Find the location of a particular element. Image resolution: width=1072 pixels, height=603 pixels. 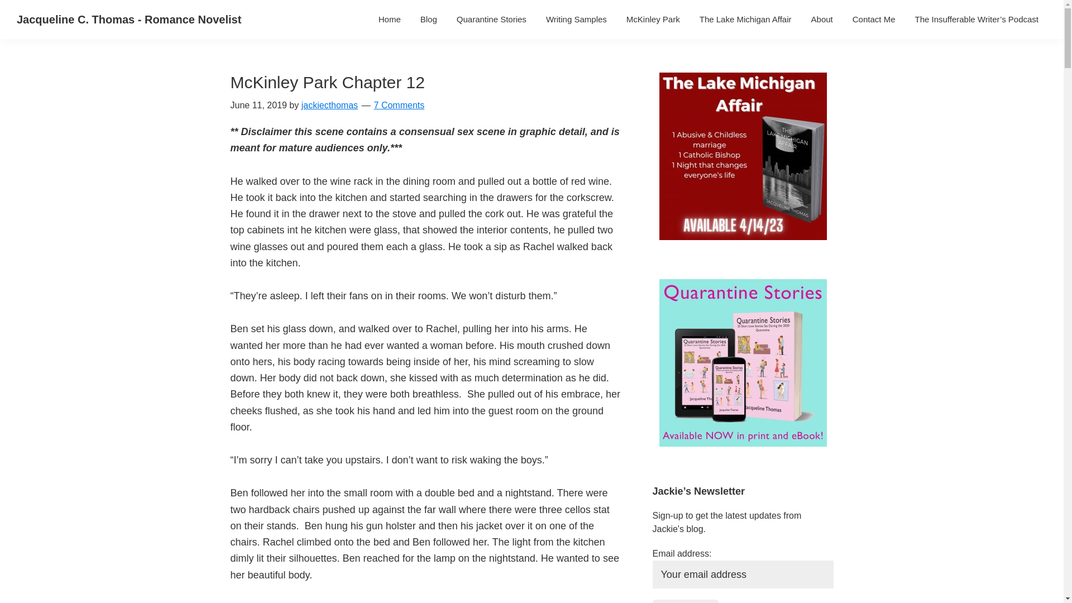

Jacqueline C. Thomas - Romance Novelist is located at coordinates (129, 19).